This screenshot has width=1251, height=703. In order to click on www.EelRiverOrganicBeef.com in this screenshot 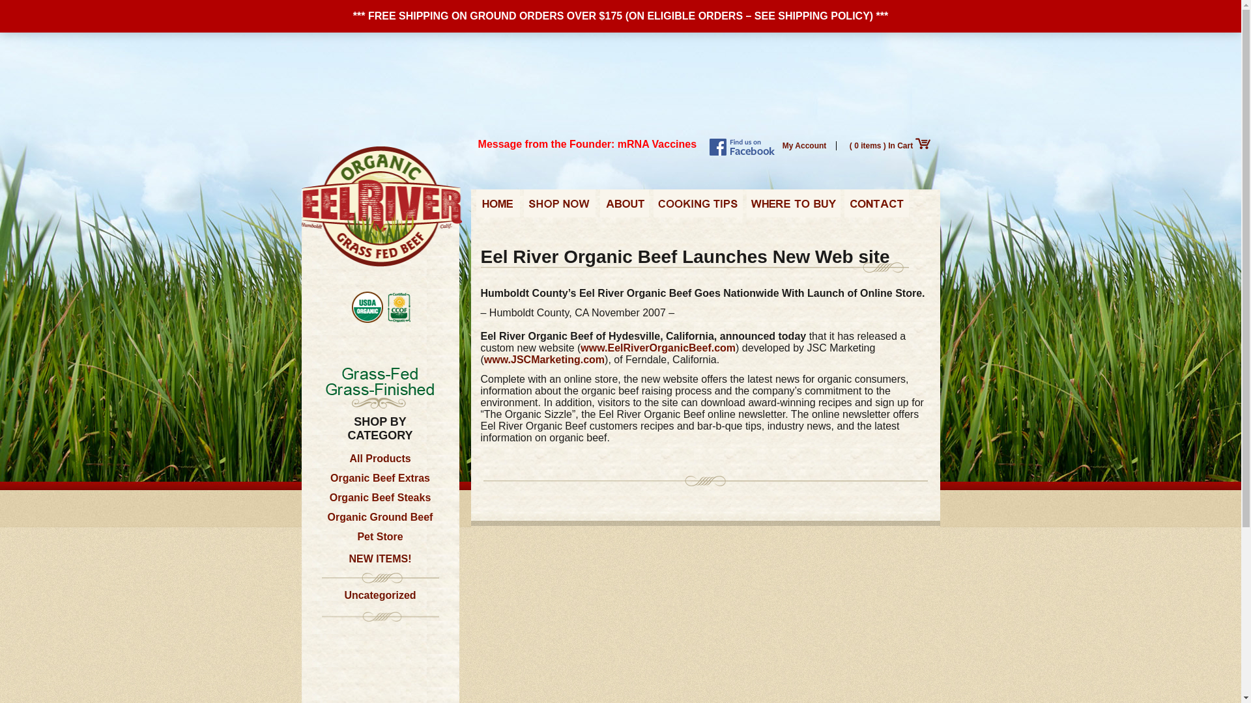, I will do `click(657, 348)`.